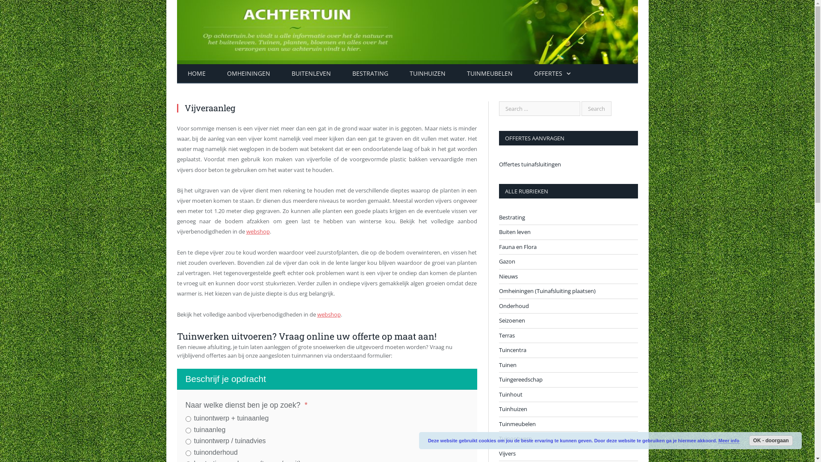  I want to click on Achtertuin.be, so click(408, 30).